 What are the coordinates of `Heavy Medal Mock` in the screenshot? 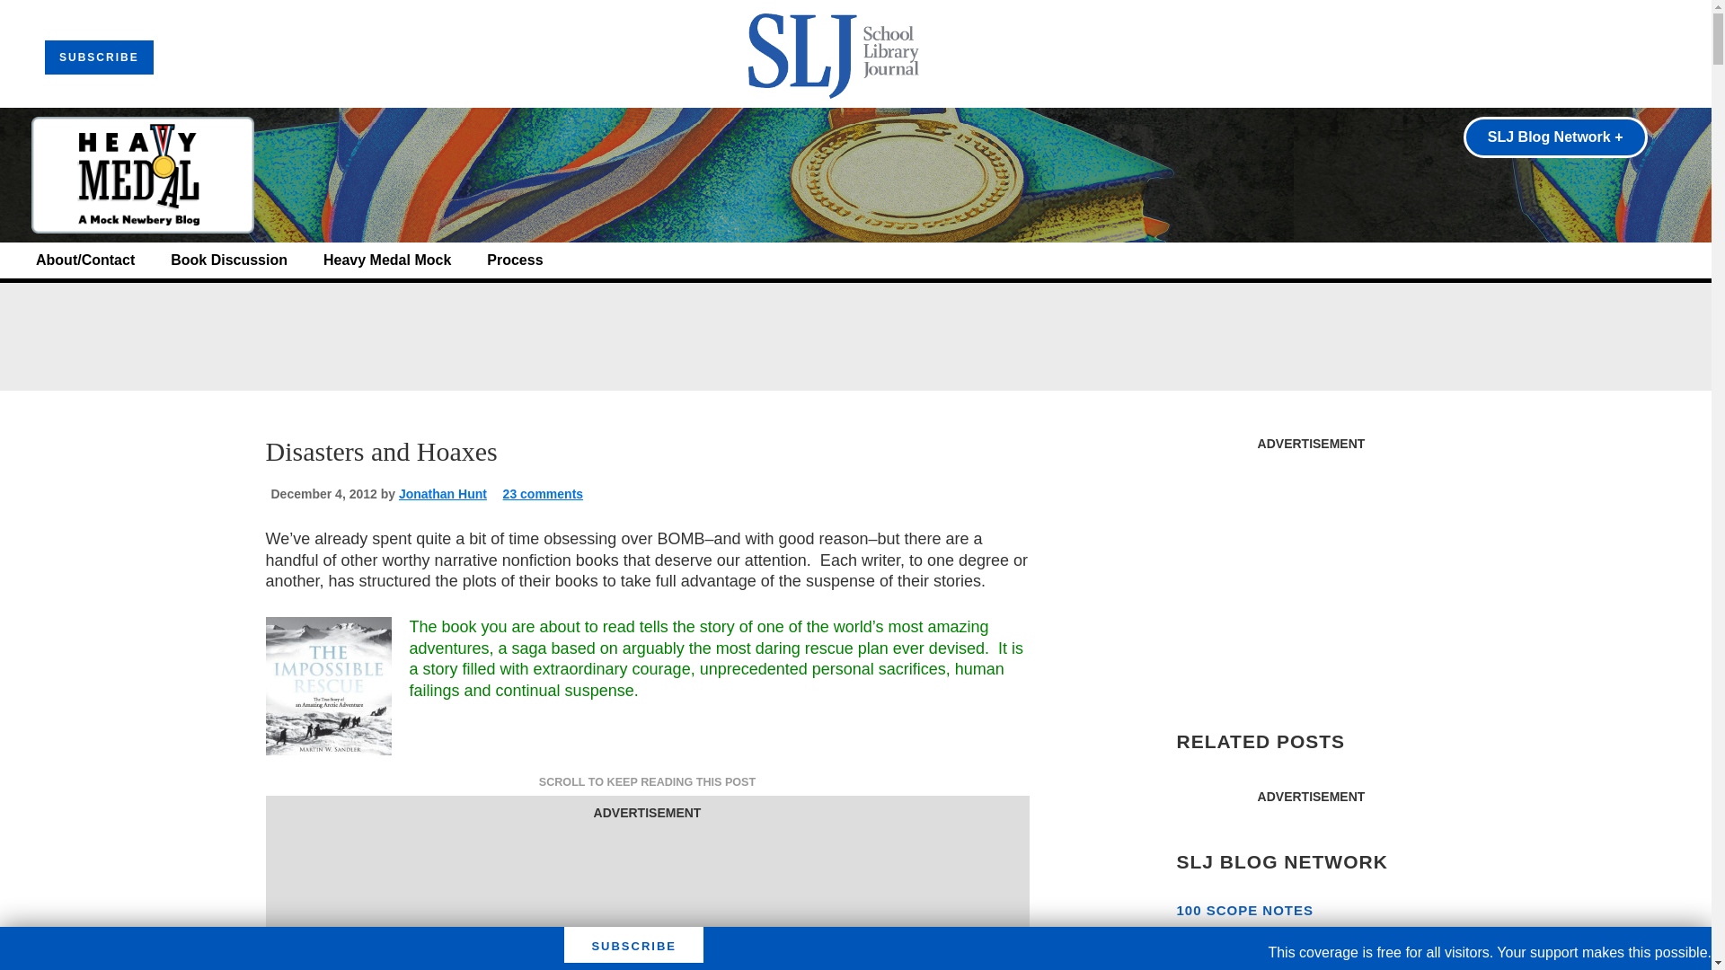 It's located at (386, 260).